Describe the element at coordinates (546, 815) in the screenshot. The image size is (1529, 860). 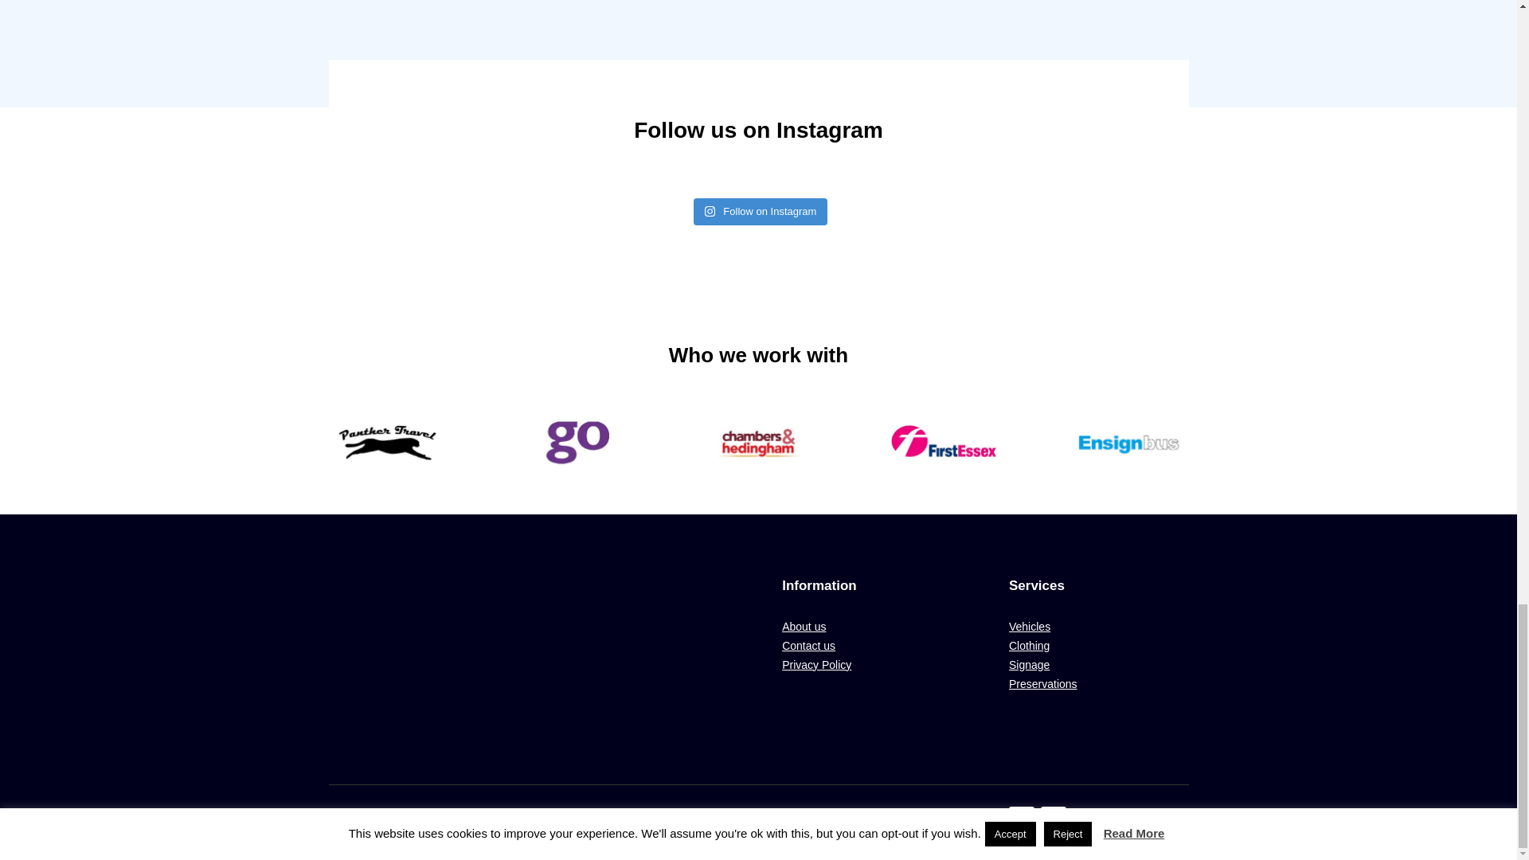
I see `Website Created by Scott Pearson` at that location.